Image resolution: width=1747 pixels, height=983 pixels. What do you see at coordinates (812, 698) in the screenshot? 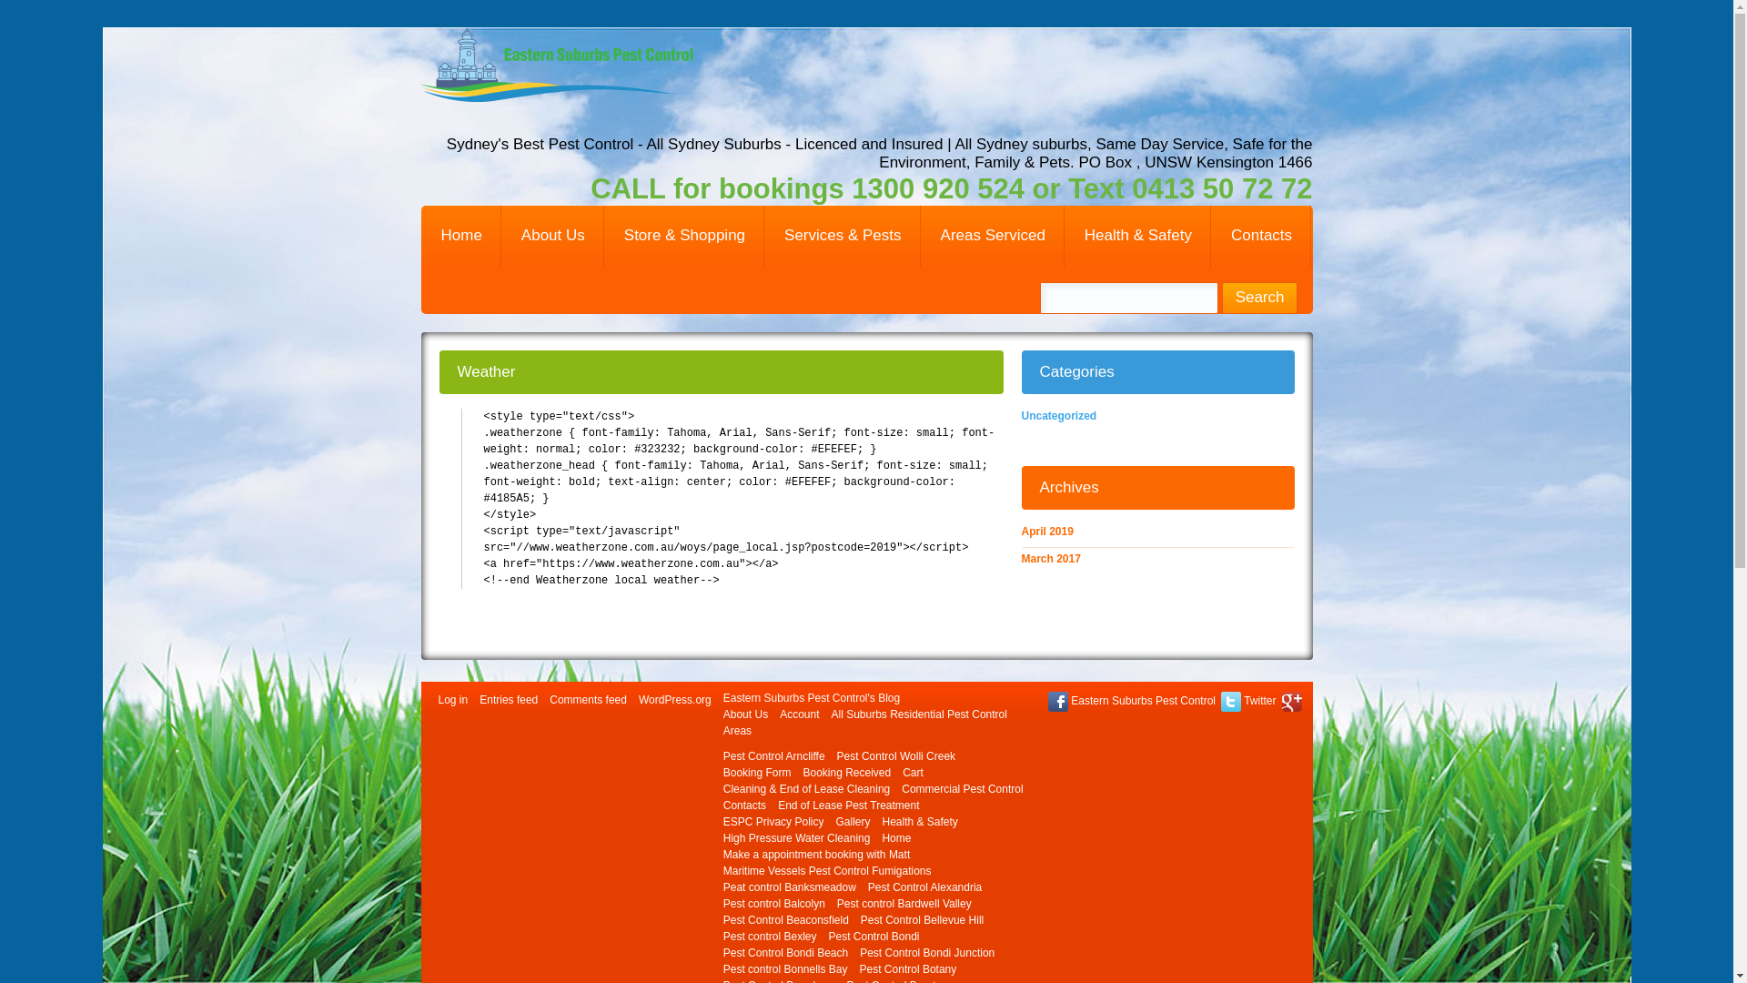
I see `Eastern Suburbs Pest Control's Blog` at bounding box center [812, 698].